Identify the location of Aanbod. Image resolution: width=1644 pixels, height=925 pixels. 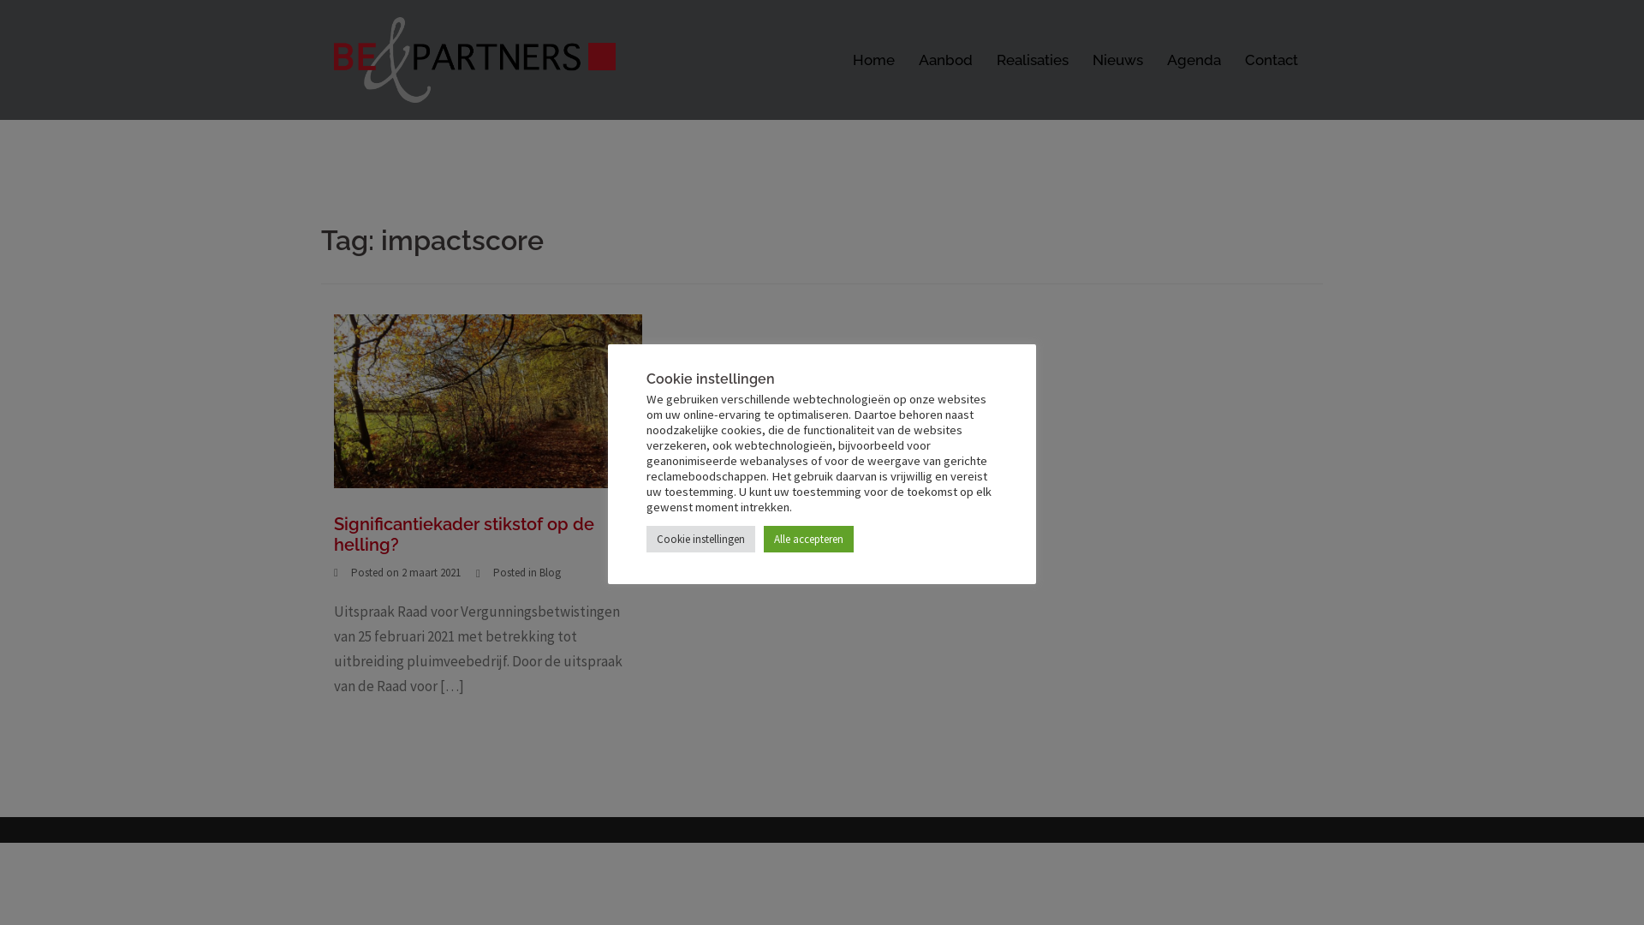
(945, 60).